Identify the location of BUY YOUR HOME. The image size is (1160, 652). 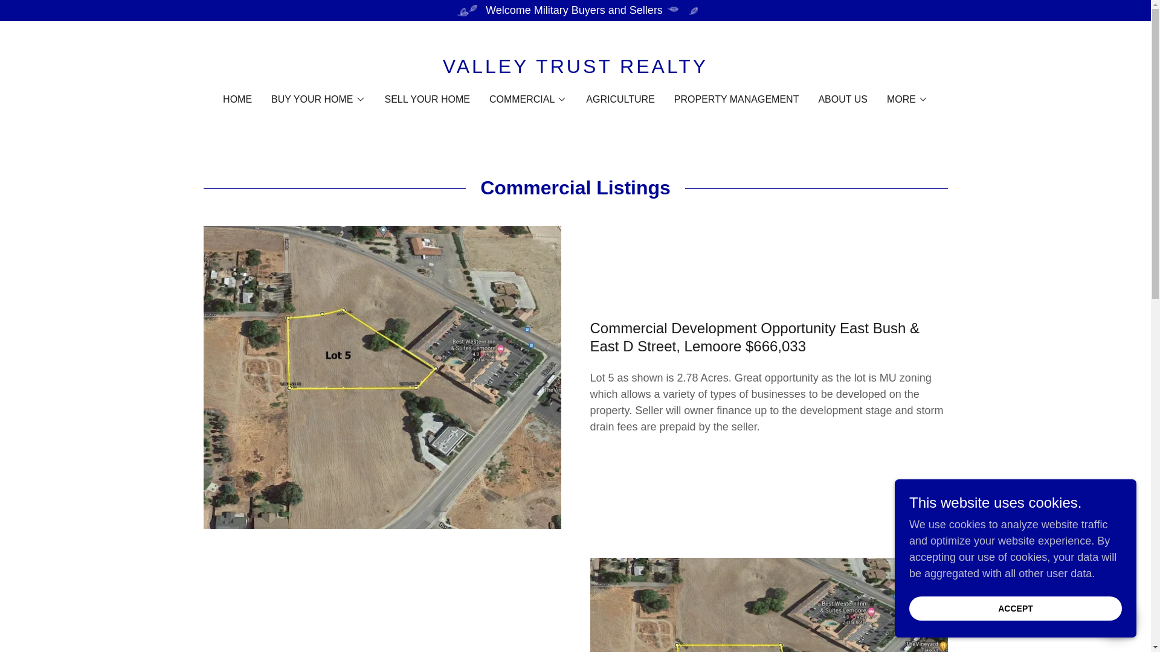
(318, 100).